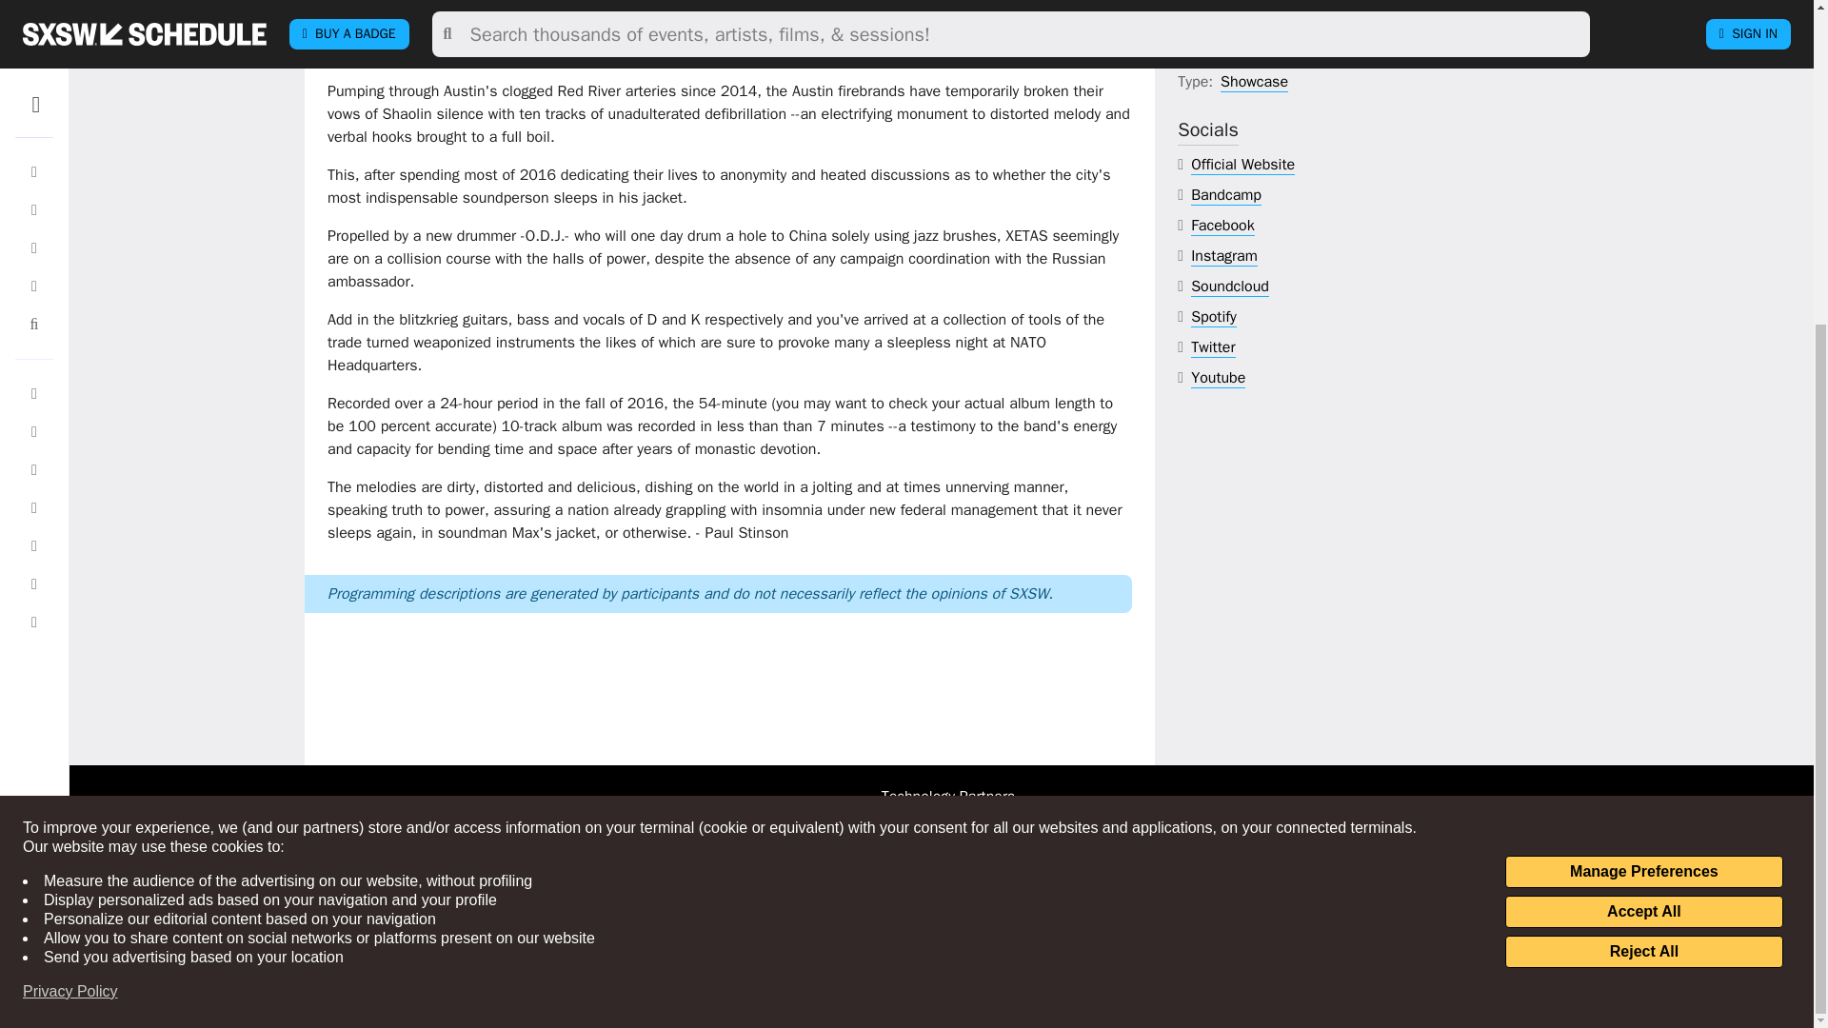  What do you see at coordinates (1222, 226) in the screenshot?
I see `facebook` at bounding box center [1222, 226].